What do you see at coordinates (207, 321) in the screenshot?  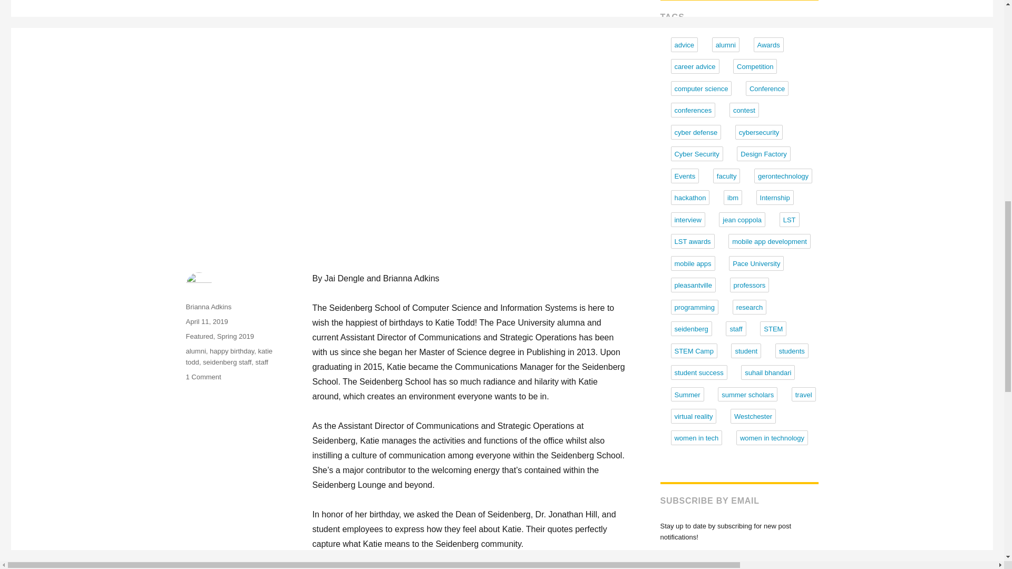 I see `April 11, 2019` at bounding box center [207, 321].